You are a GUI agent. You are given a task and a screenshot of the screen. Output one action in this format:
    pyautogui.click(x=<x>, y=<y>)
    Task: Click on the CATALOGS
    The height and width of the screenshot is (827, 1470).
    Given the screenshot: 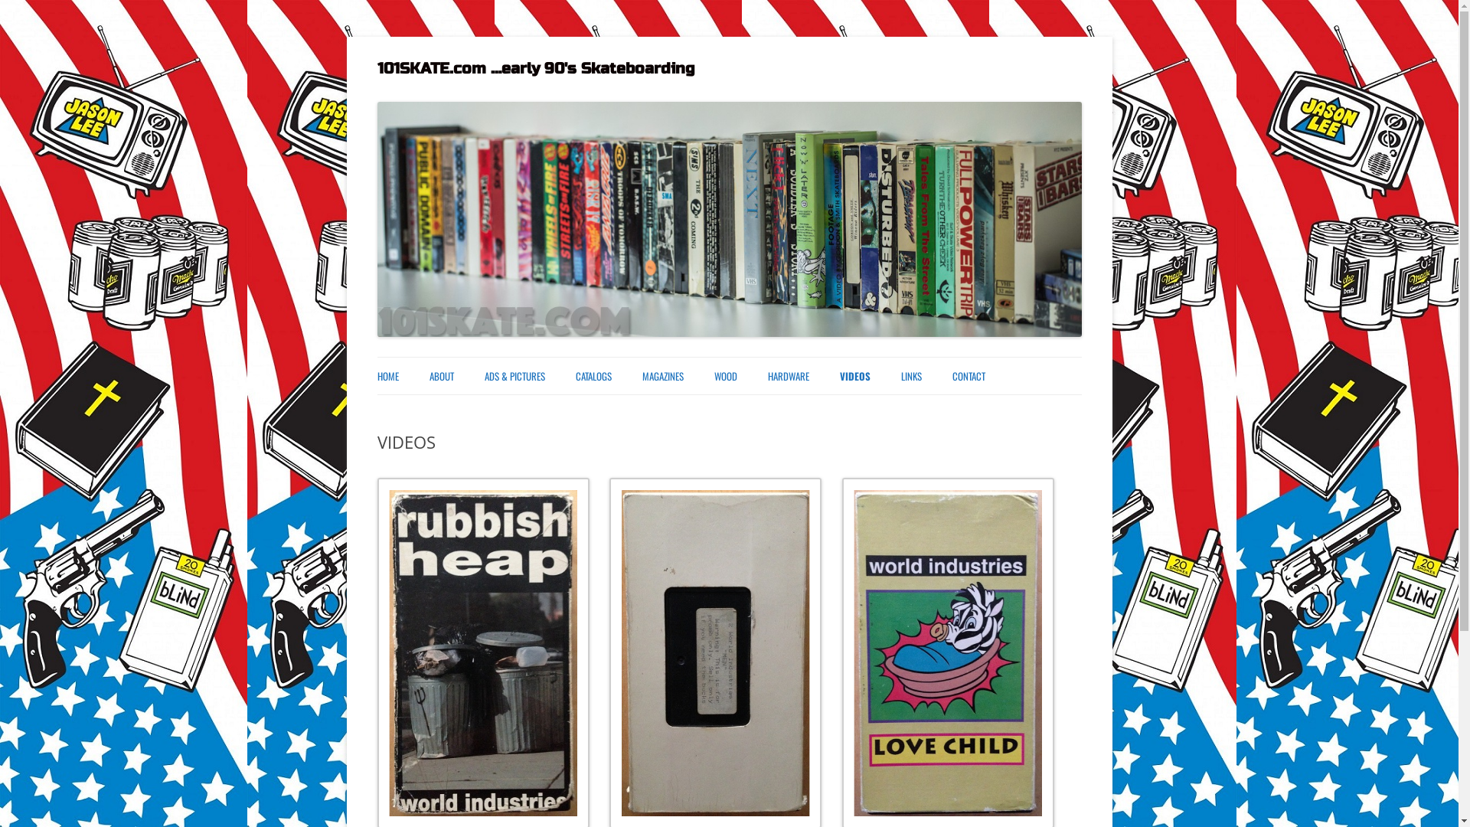 What is the action you would take?
    pyautogui.click(x=594, y=376)
    